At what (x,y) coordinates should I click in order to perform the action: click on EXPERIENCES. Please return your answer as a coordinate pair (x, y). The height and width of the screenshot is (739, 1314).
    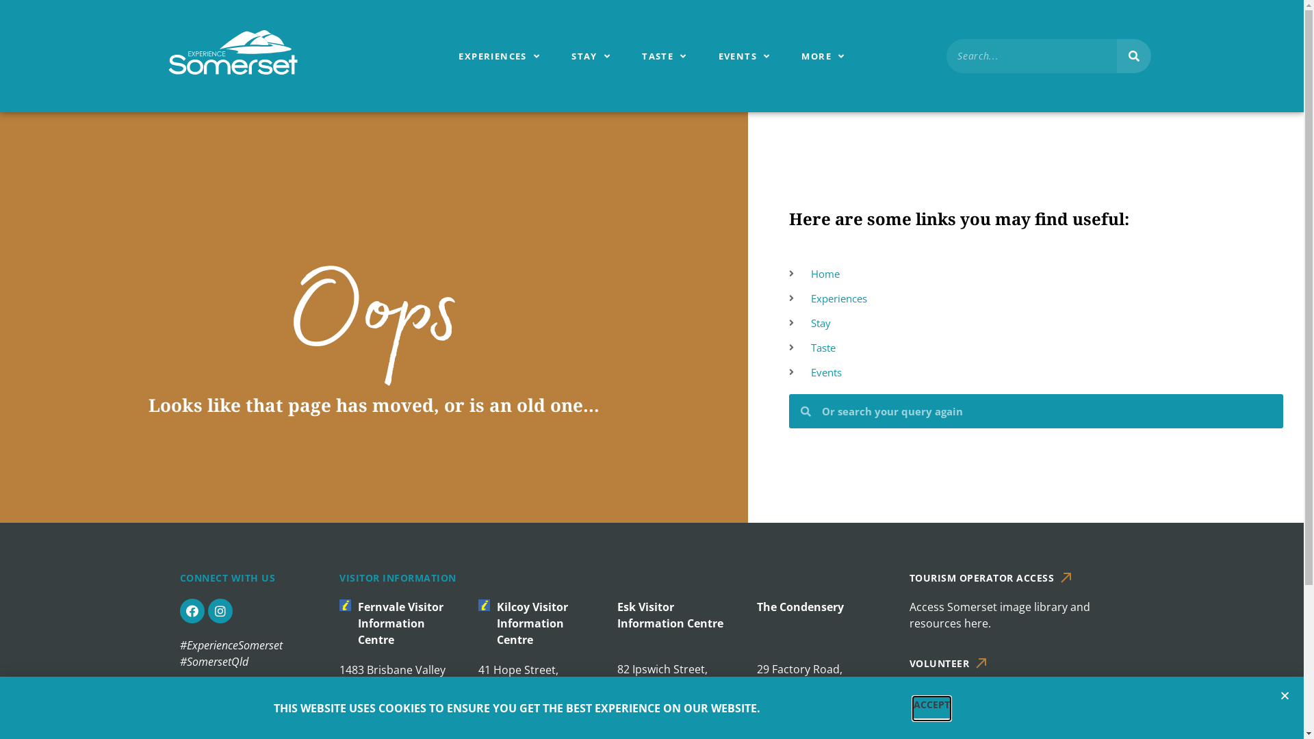
    Looking at the image, I should click on (500, 56).